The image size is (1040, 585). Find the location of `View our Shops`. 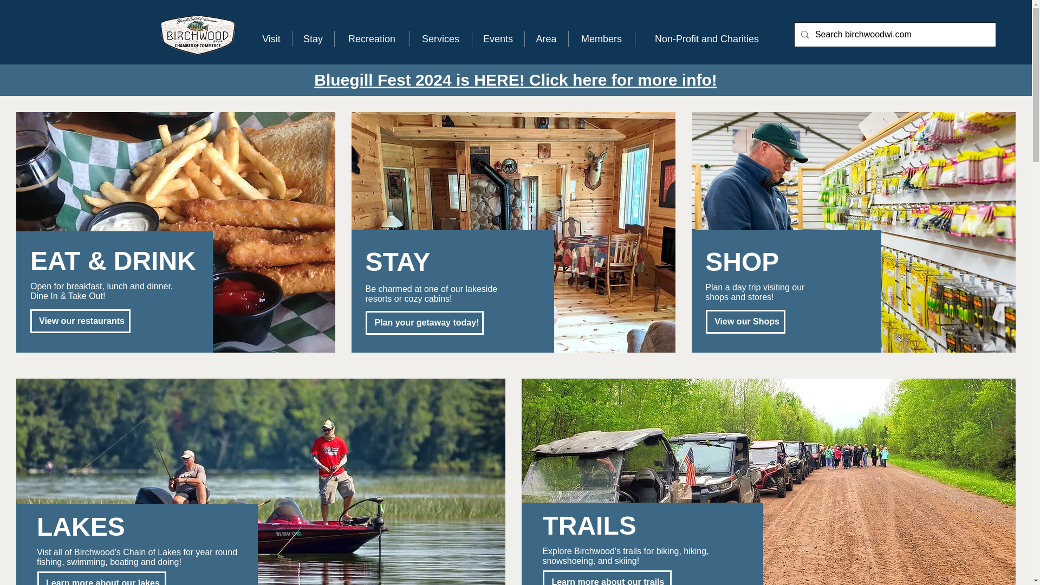

View our Shops is located at coordinates (745, 322).